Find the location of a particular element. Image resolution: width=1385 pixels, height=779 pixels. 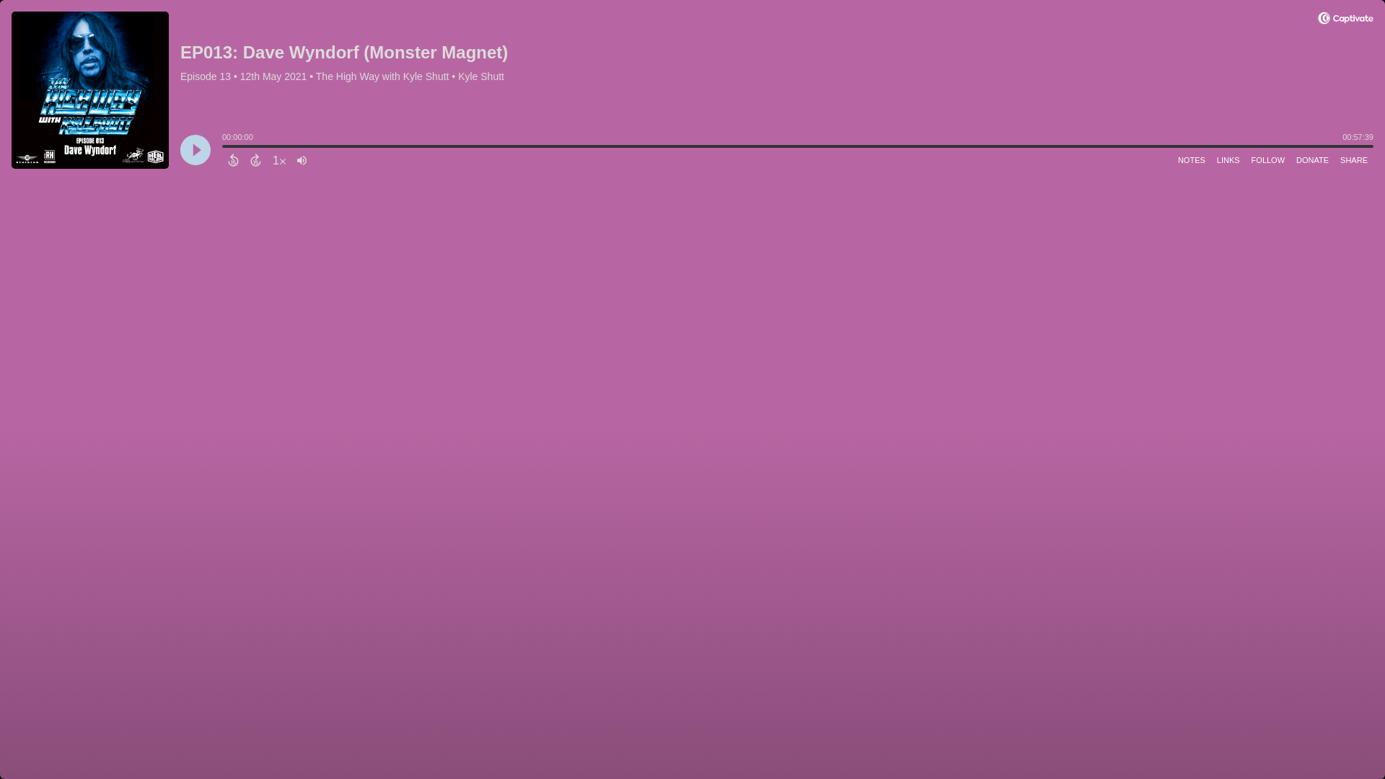

LINKS is located at coordinates (1228, 160).